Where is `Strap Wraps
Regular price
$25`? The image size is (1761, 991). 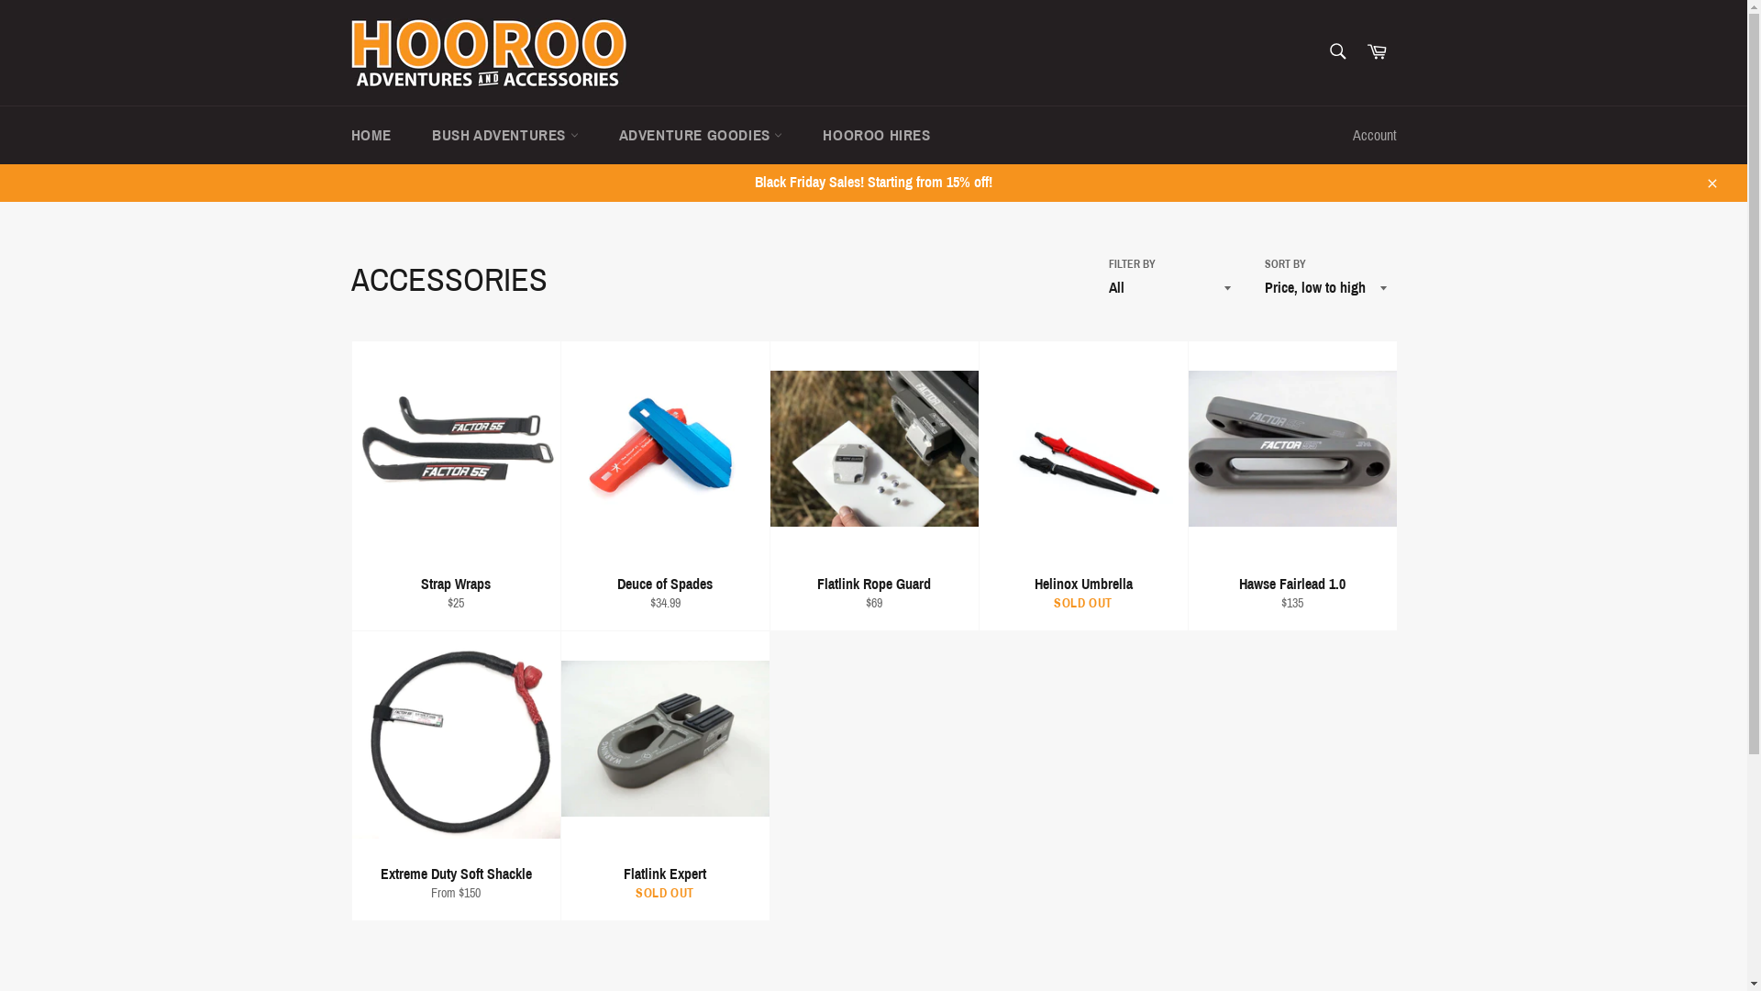
Strap Wraps
Regular price
$25 is located at coordinates (455, 486).